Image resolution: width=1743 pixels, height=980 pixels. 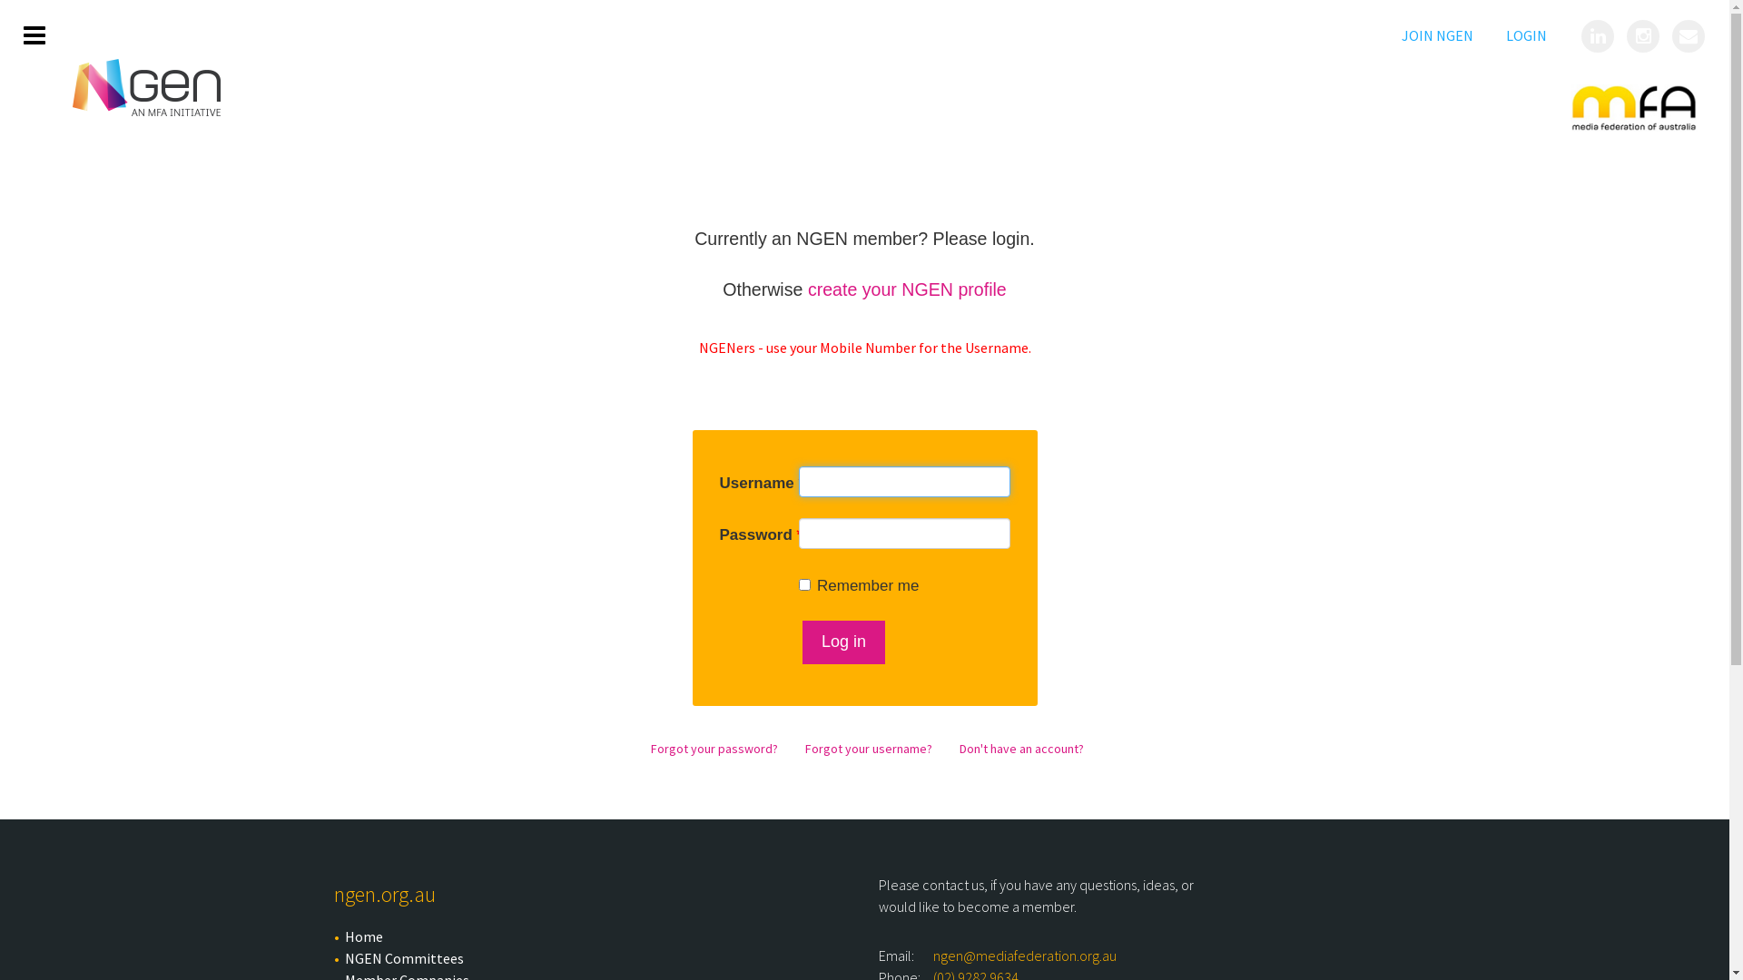 What do you see at coordinates (1020, 750) in the screenshot?
I see `Don't have an account?` at bounding box center [1020, 750].